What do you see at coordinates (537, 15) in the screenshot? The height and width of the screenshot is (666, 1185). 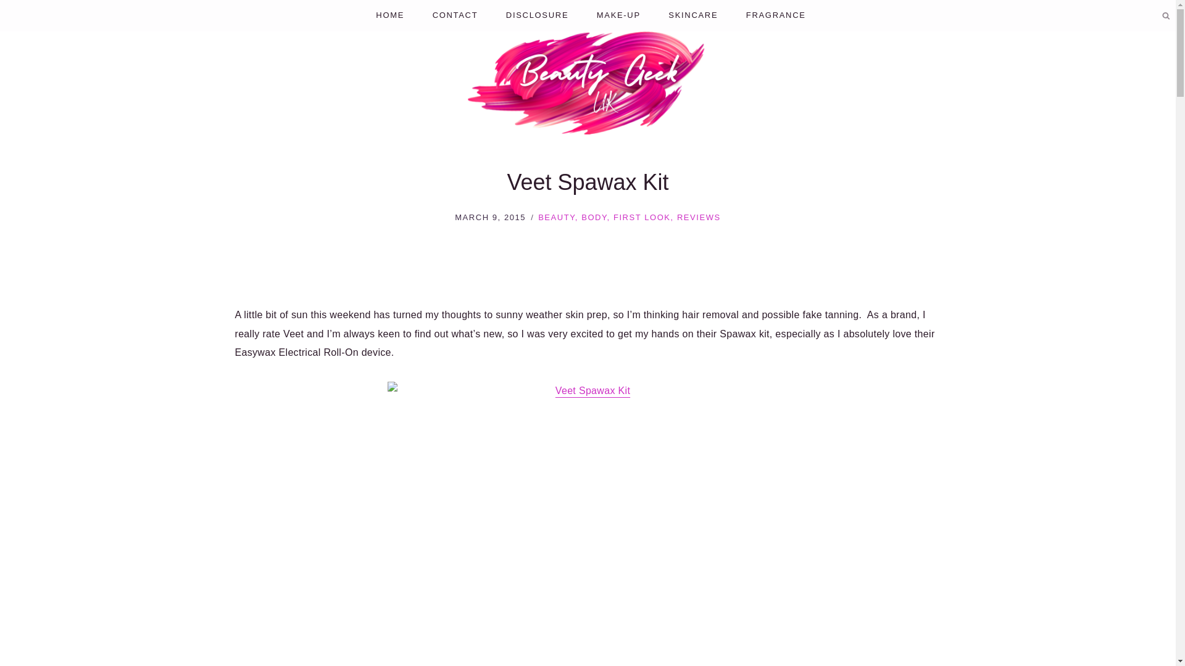 I see `DISCLOSURE` at bounding box center [537, 15].